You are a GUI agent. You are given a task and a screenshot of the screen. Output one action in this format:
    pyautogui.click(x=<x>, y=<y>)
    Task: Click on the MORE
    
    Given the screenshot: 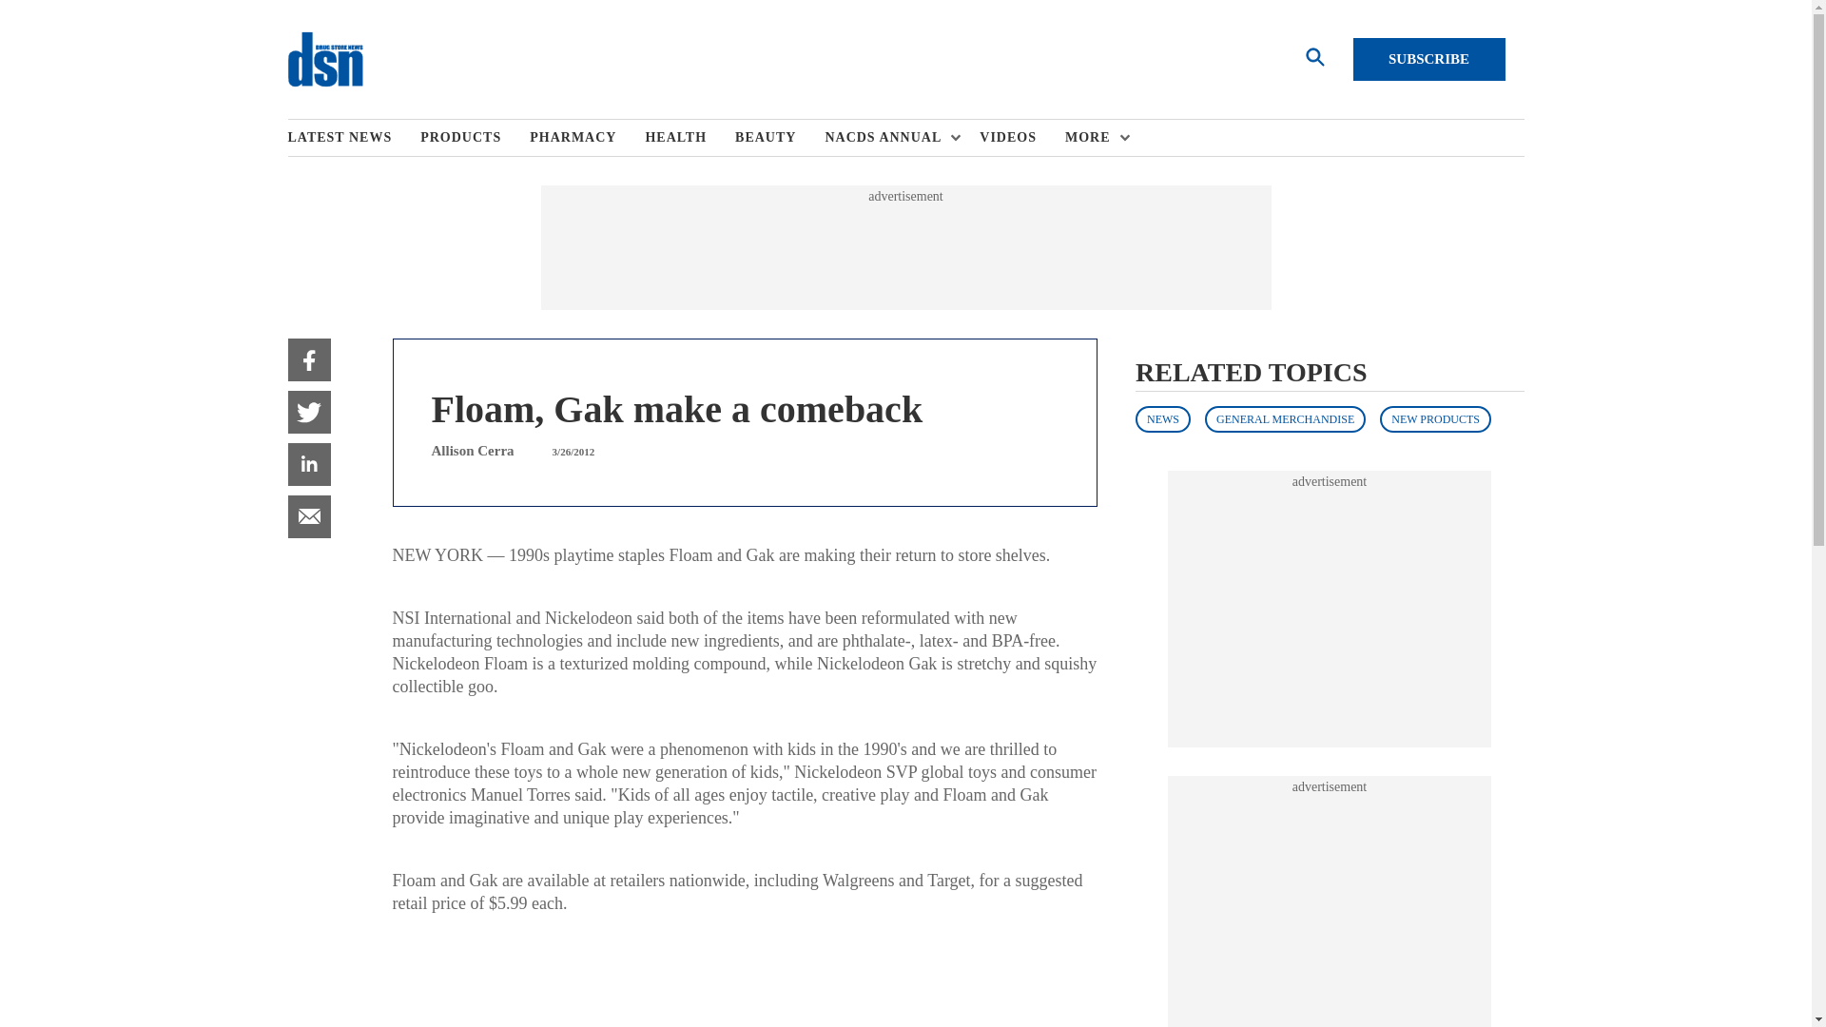 What is the action you would take?
    pyautogui.click(x=1092, y=138)
    